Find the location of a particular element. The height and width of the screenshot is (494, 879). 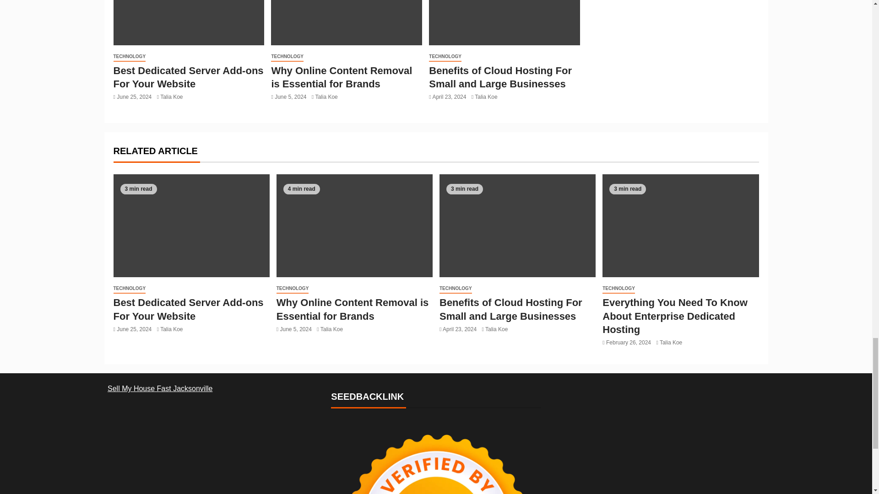

Best Dedicated Server Add-ons For Your Website is located at coordinates (189, 77).